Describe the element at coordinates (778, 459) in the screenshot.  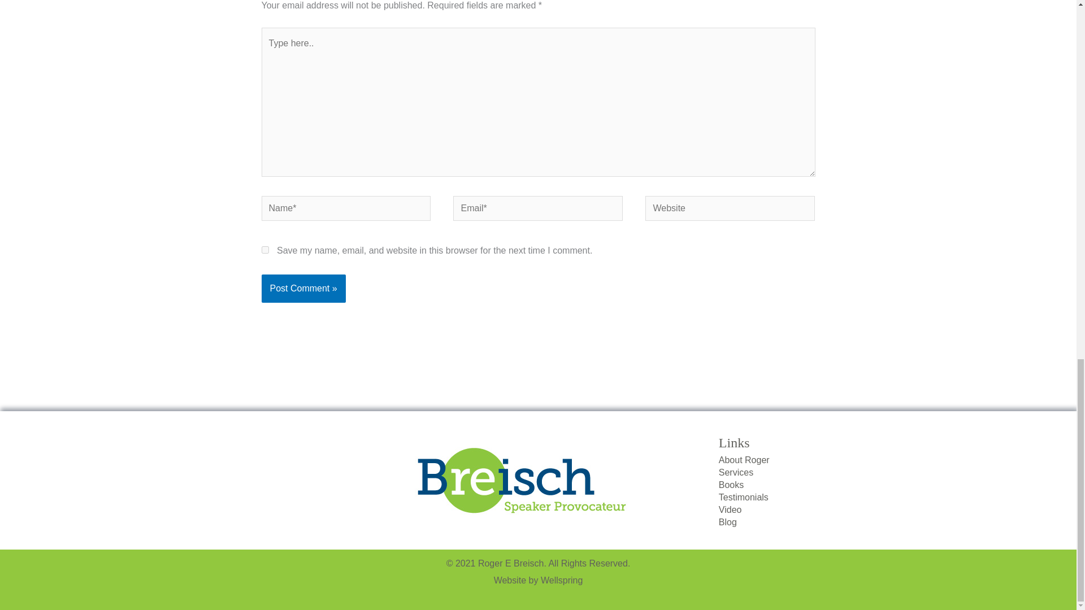
I see `About Roger` at that location.